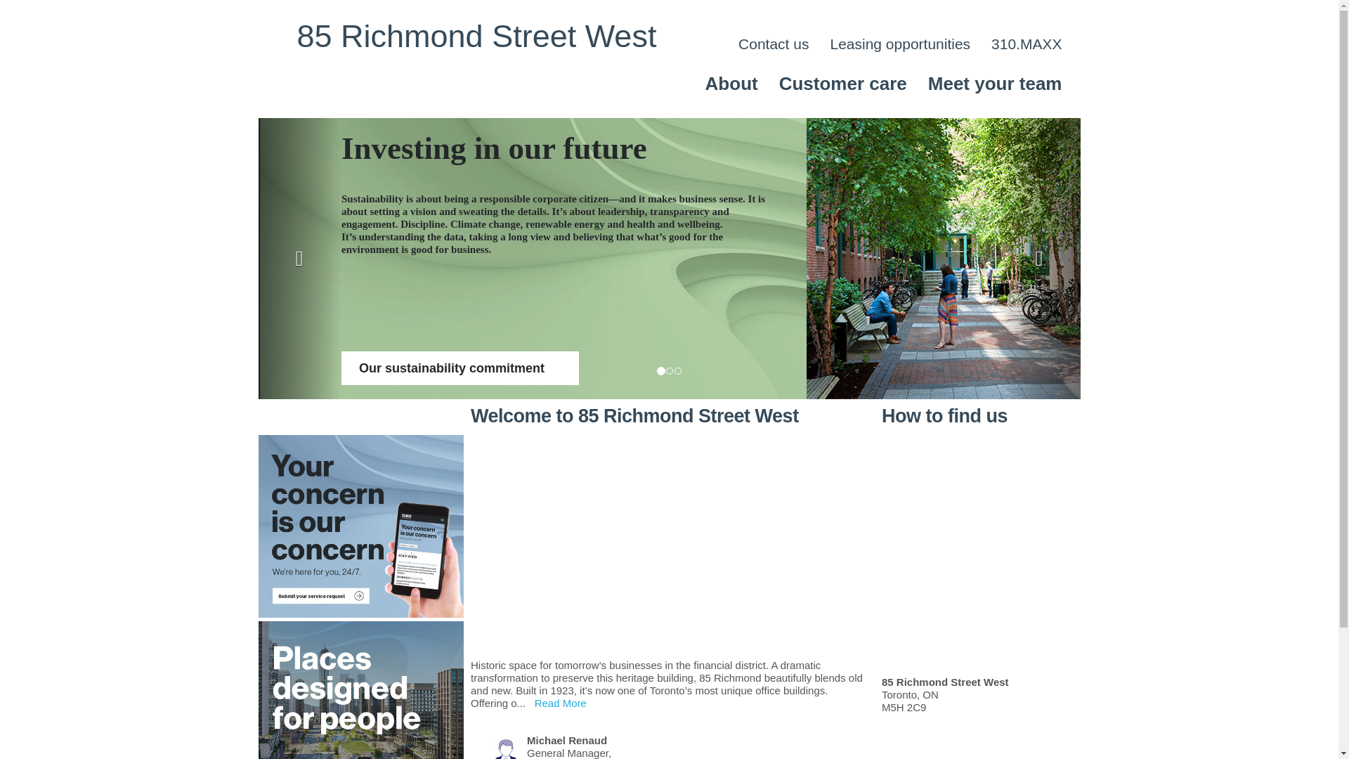 This screenshot has width=1349, height=759. I want to click on Contact us, so click(774, 44).